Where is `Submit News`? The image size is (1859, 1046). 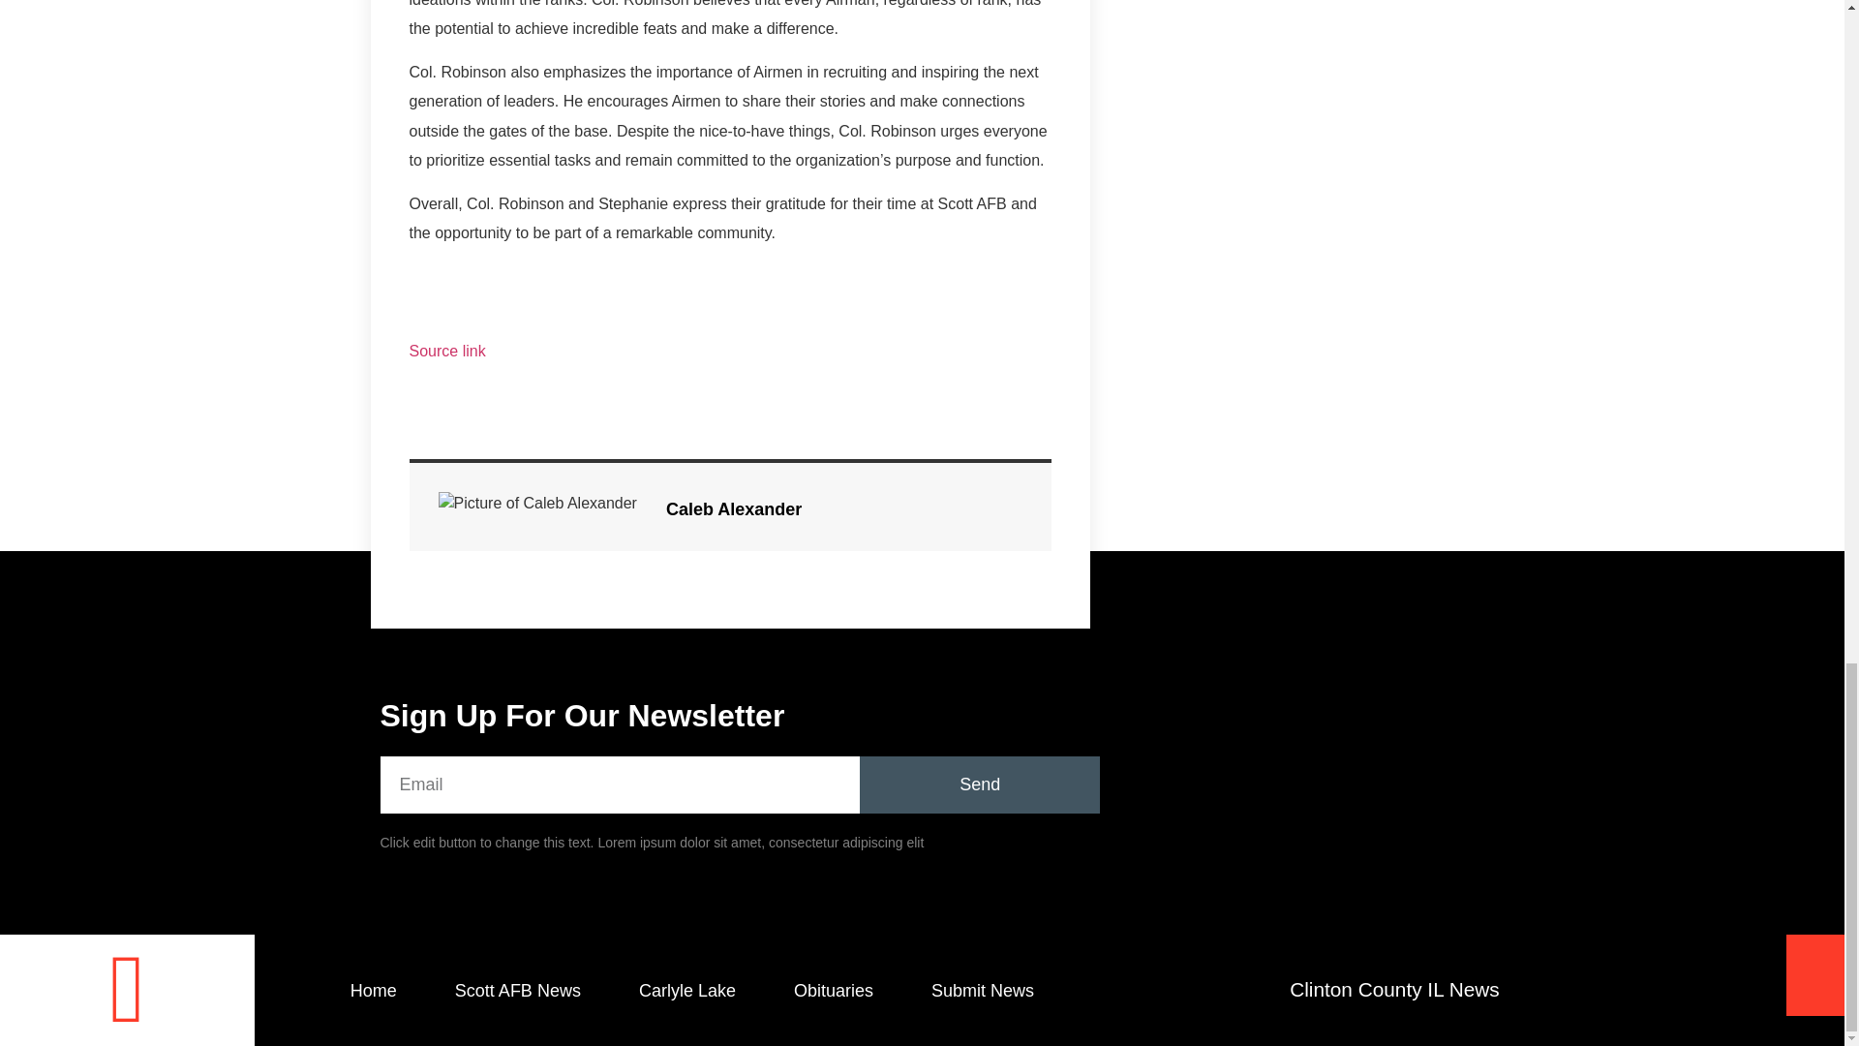
Submit News is located at coordinates (983, 991).